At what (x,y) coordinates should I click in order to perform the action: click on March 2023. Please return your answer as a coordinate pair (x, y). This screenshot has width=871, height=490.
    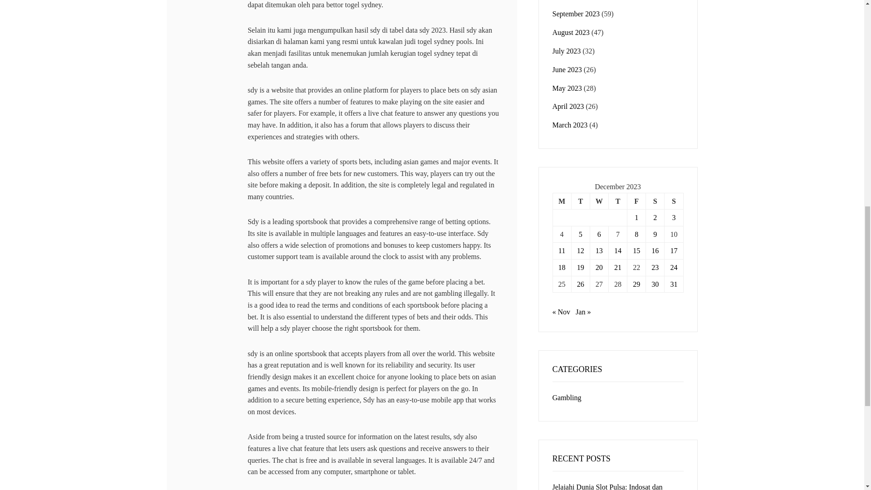
    Looking at the image, I should click on (570, 125).